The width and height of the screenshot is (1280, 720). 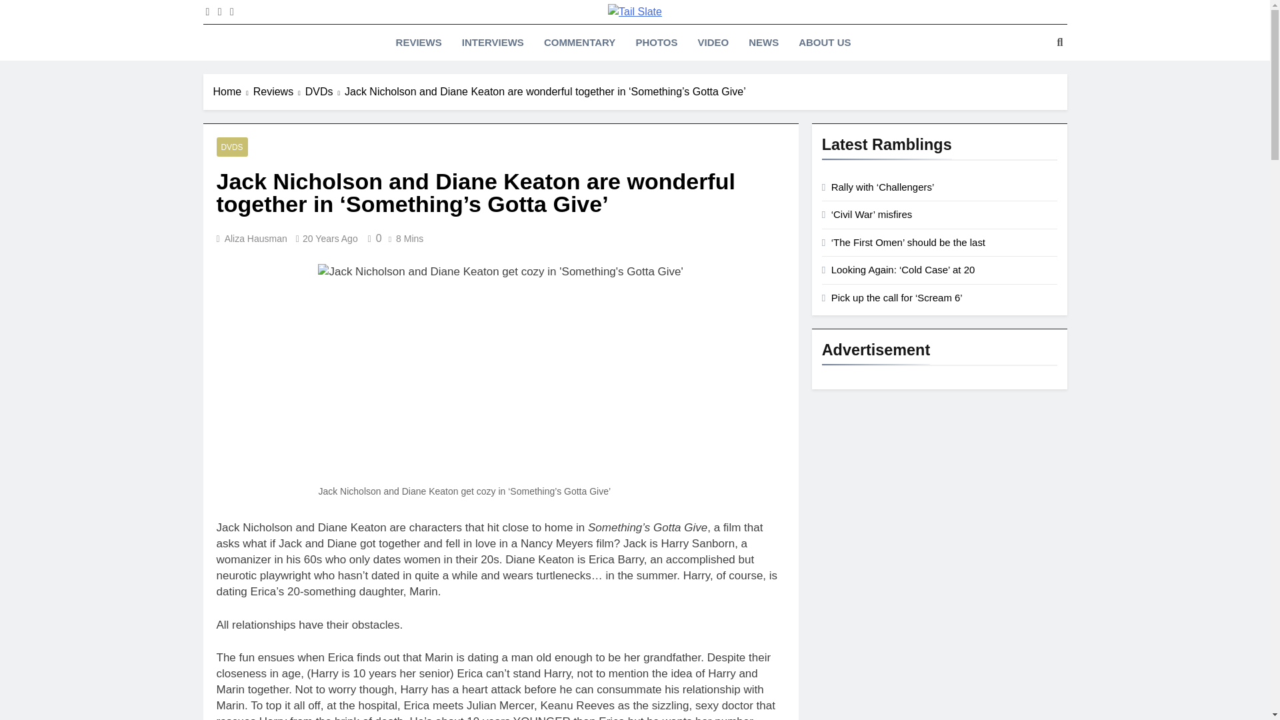 What do you see at coordinates (713, 42) in the screenshot?
I see `VIDEO` at bounding box center [713, 42].